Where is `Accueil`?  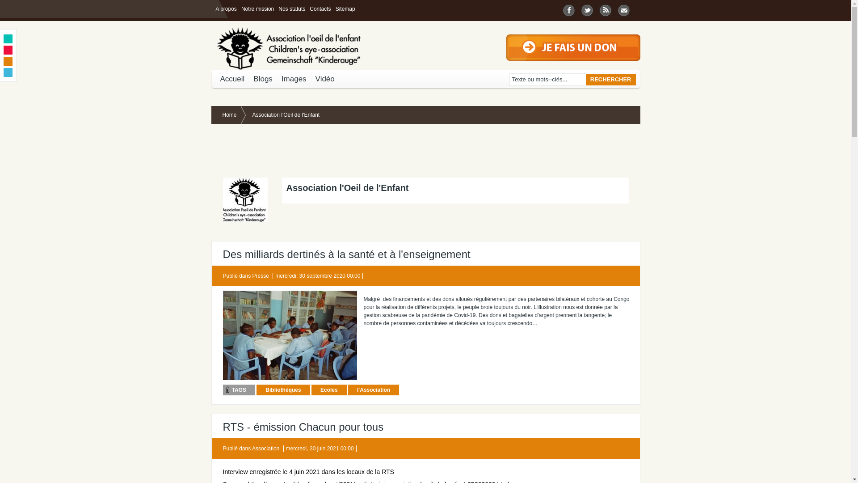
Accueil is located at coordinates (232, 79).